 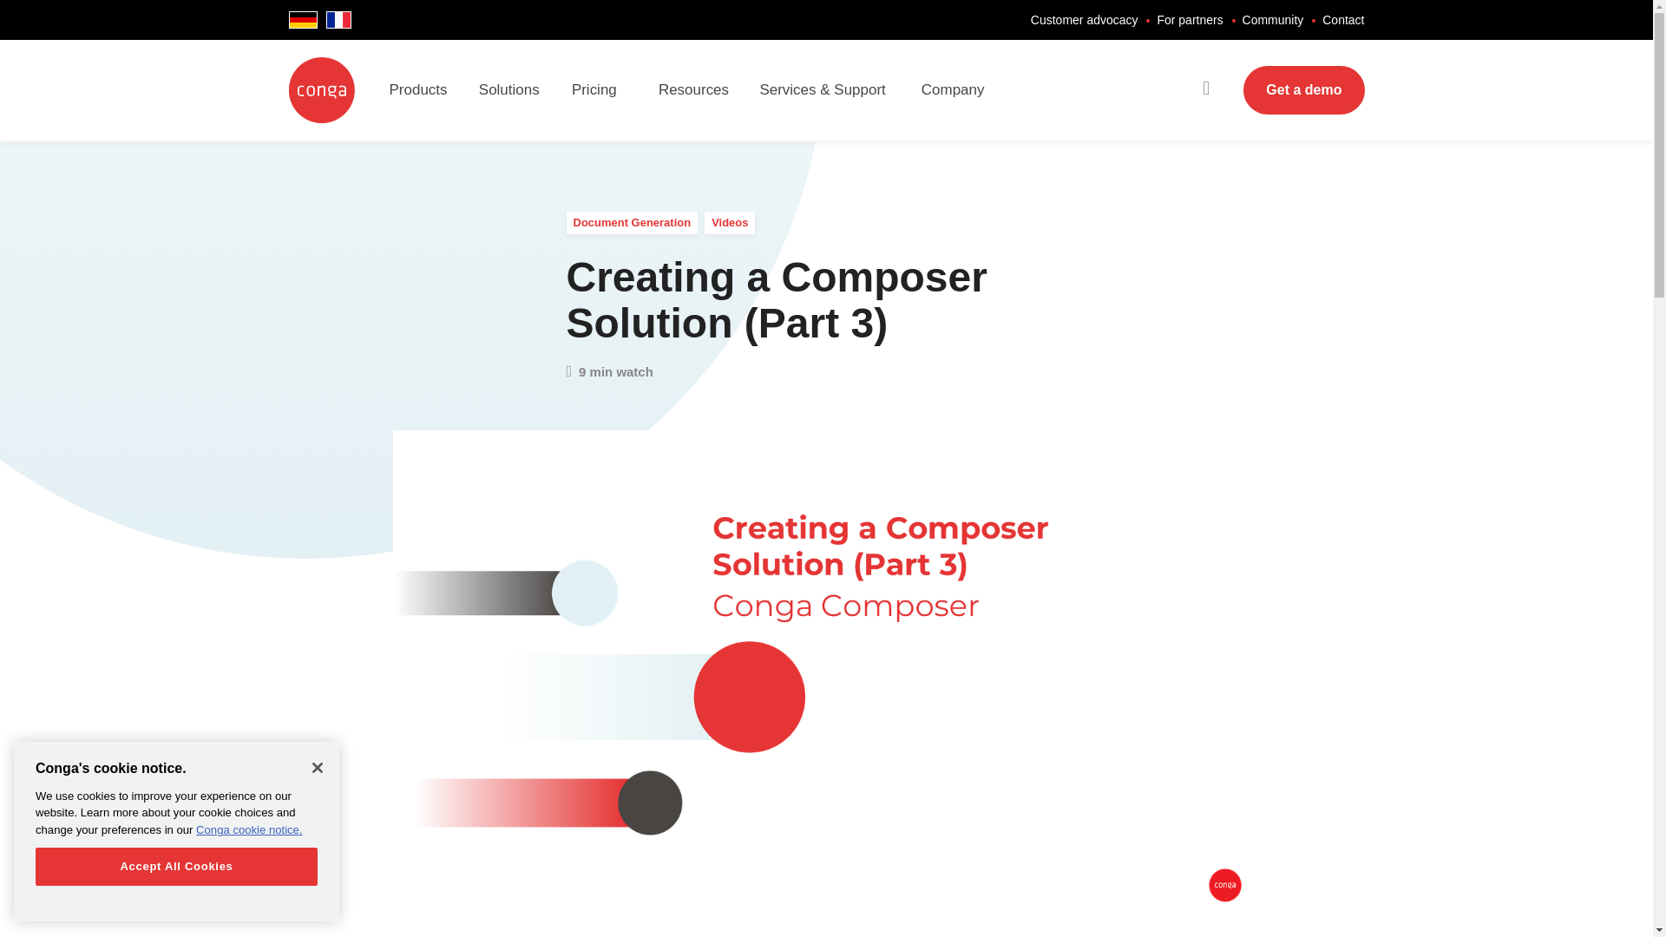 I want to click on Contact, so click(x=1343, y=20).